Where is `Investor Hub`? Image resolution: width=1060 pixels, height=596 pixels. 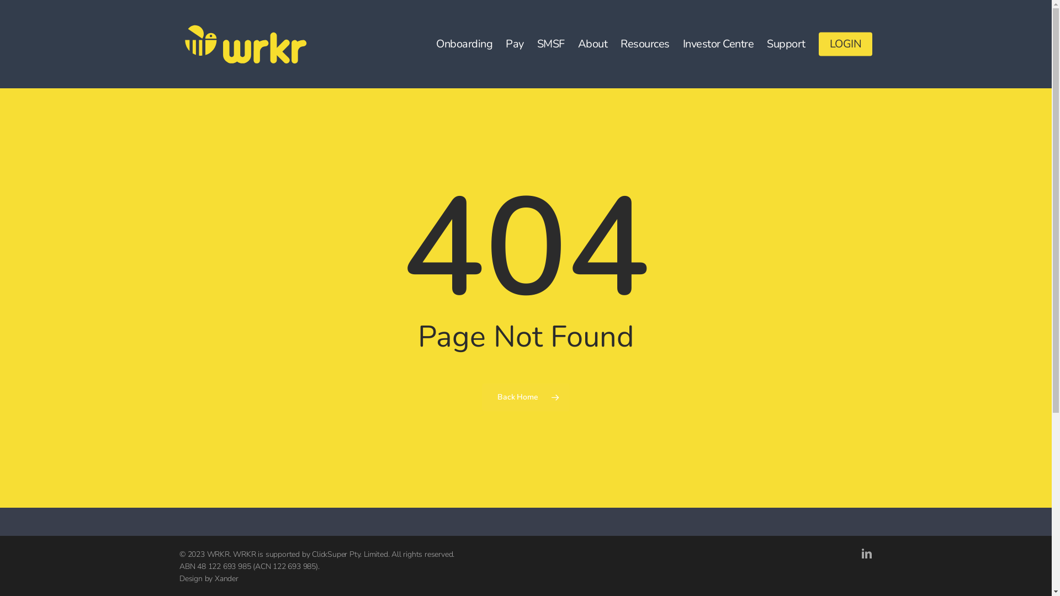 Investor Hub is located at coordinates (509, 428).